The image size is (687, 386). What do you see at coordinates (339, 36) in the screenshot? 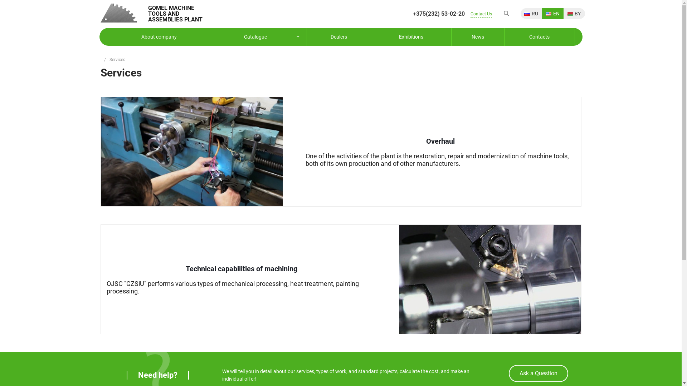
I see `Dealers` at bounding box center [339, 36].